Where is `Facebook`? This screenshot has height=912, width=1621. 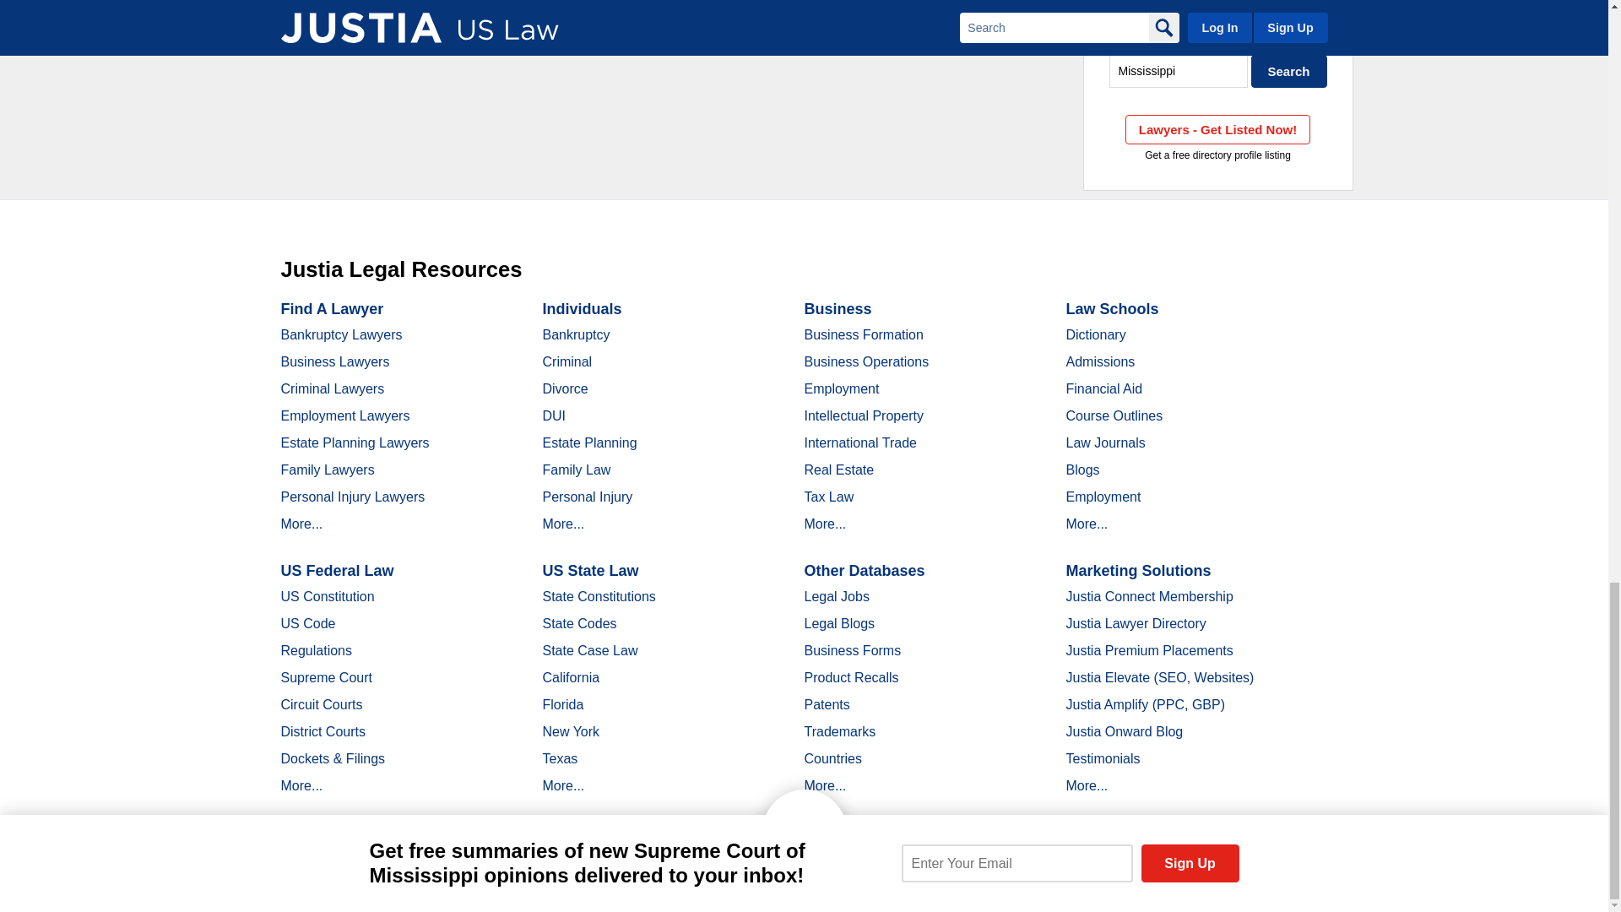
Facebook is located at coordinates (385, 882).